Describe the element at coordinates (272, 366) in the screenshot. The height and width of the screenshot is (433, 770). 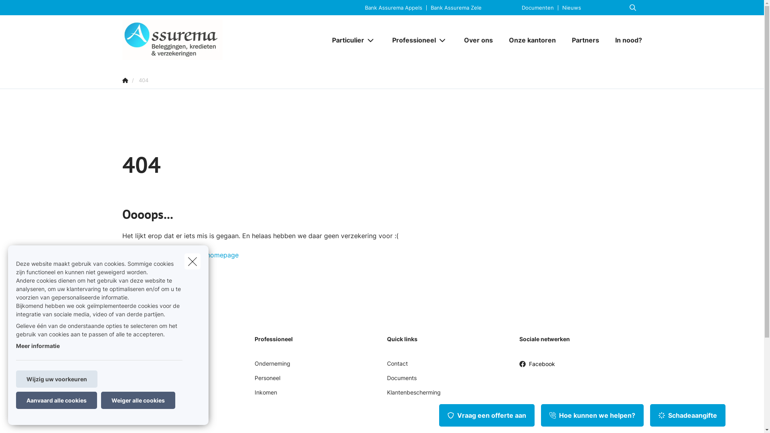
I see `Onderneming` at that location.